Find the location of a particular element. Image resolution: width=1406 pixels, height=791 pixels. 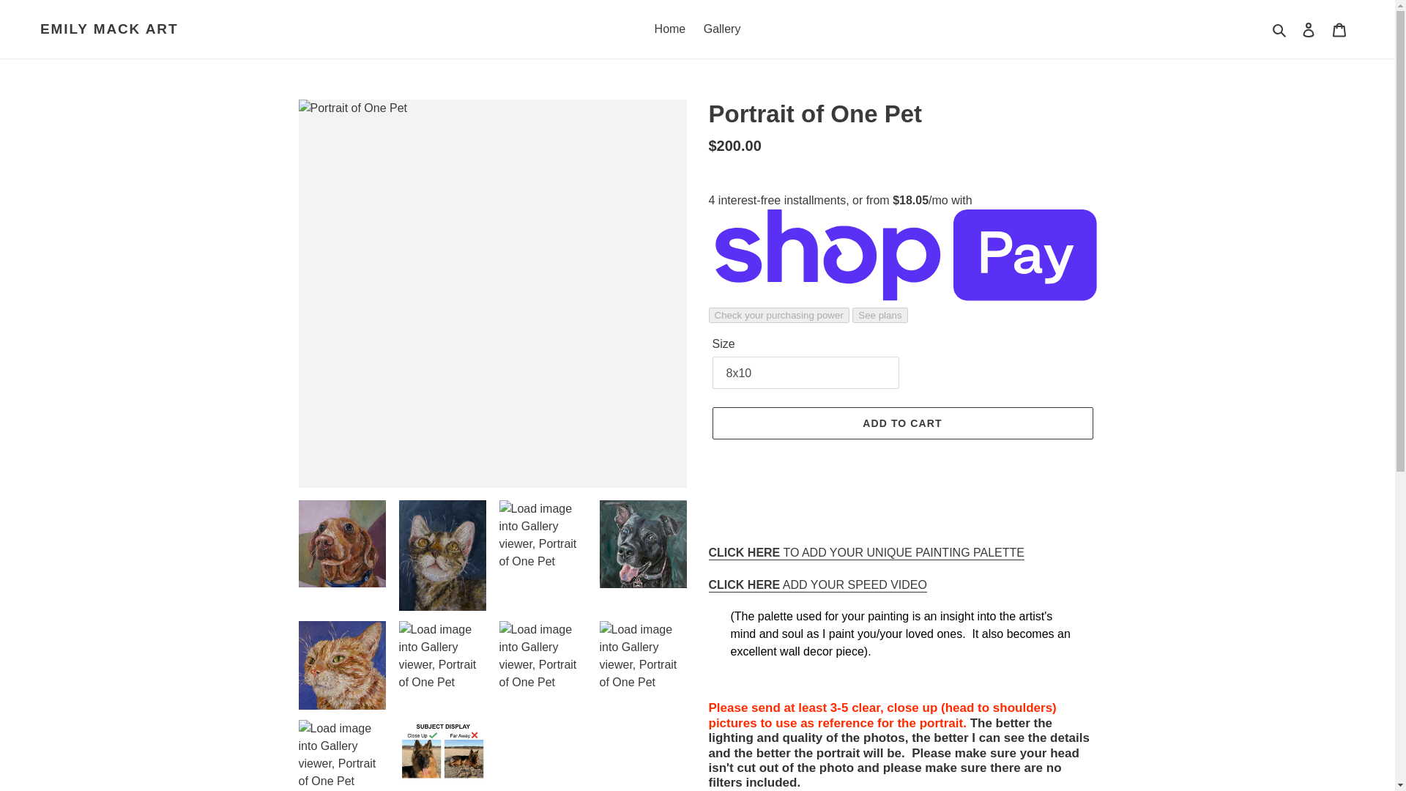

CLICK HERE ADD YOUR SPEED VIDEO is located at coordinates (817, 584).